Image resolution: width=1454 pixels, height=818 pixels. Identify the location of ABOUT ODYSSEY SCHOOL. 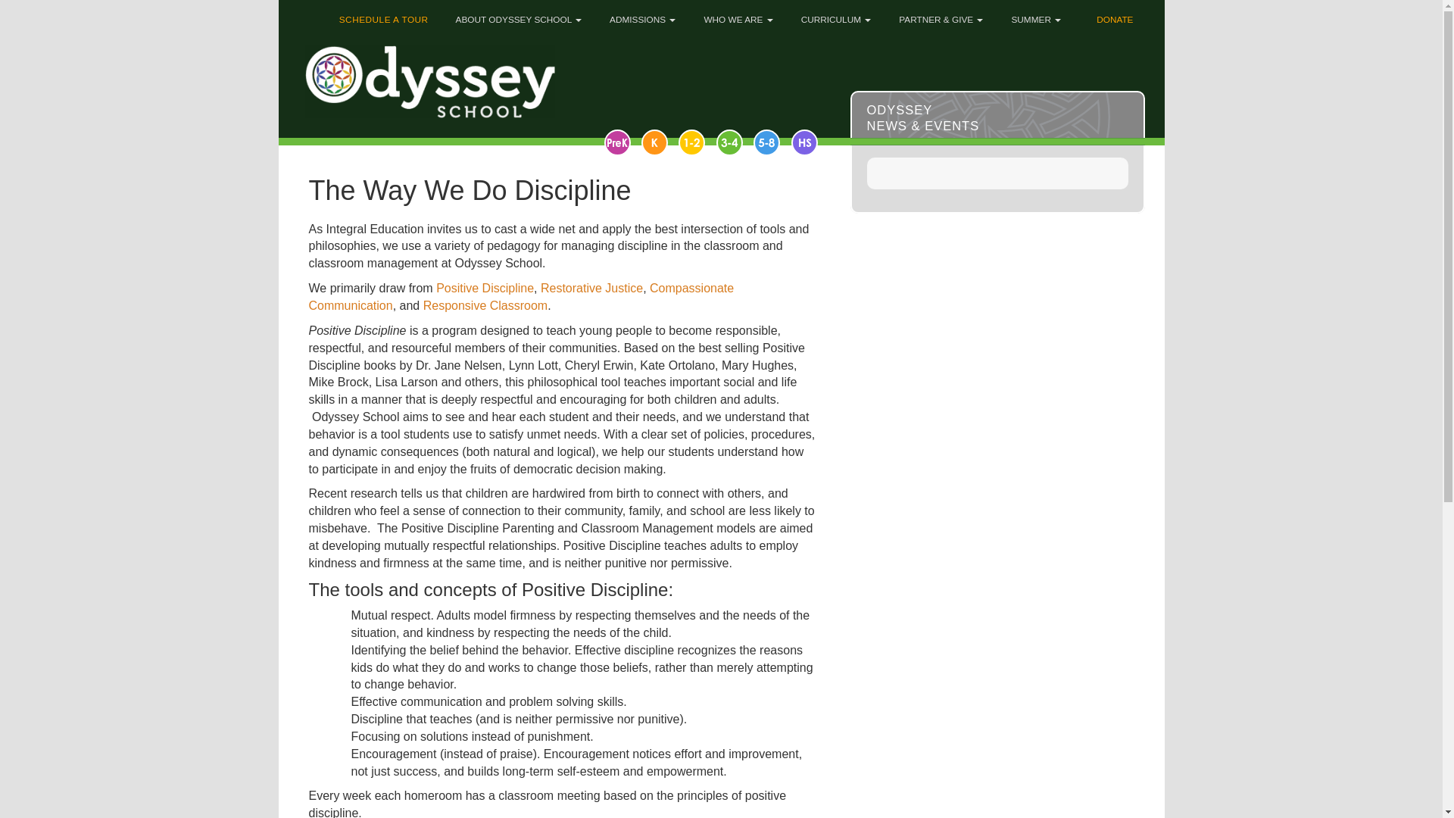
(516, 15).